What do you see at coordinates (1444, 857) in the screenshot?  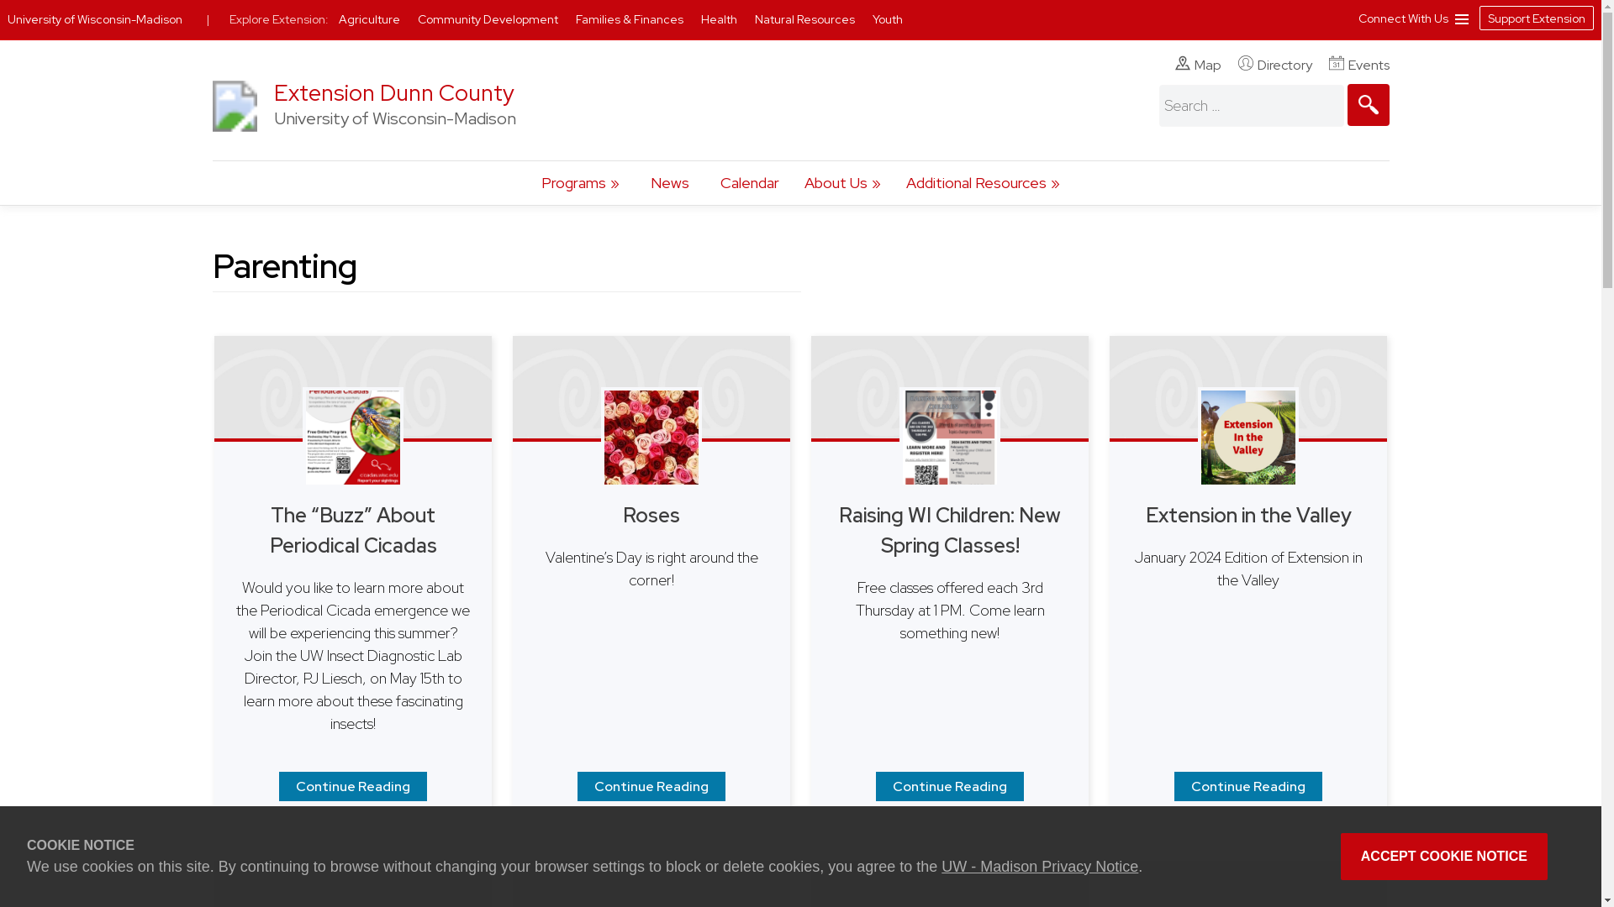 I see `ACCEPT COOKIE NOTICE` at bounding box center [1444, 857].